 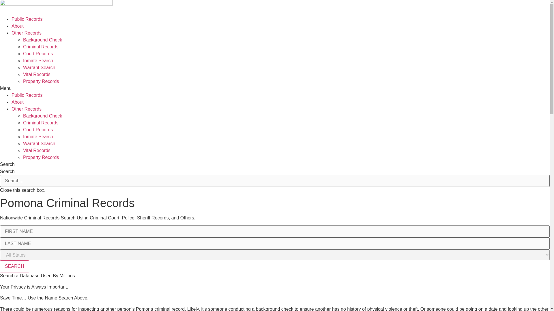 I want to click on Vital Records, so click(x=37, y=150).